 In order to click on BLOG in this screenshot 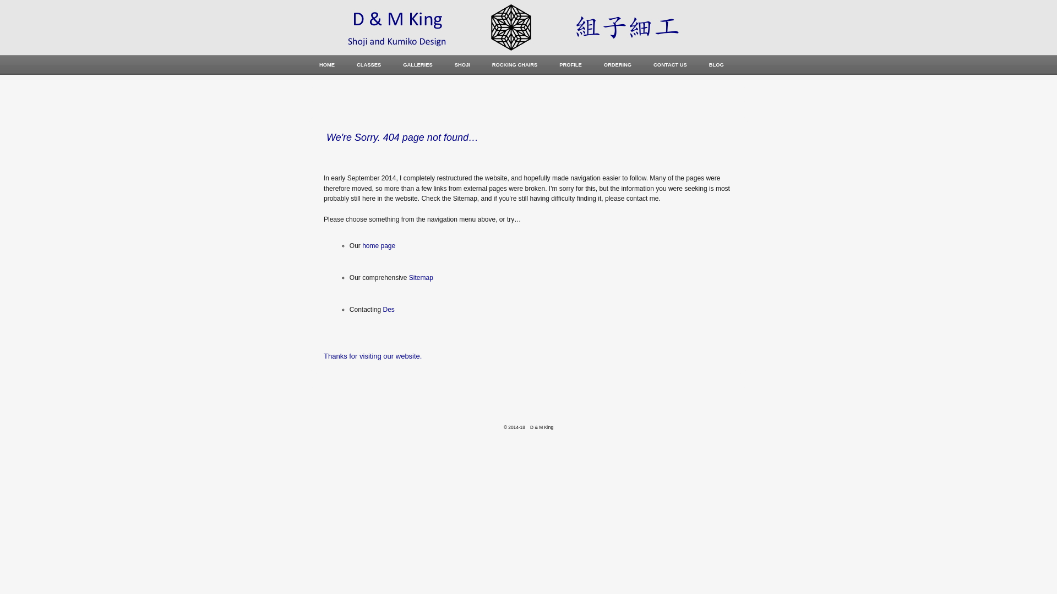, I will do `click(717, 65)`.